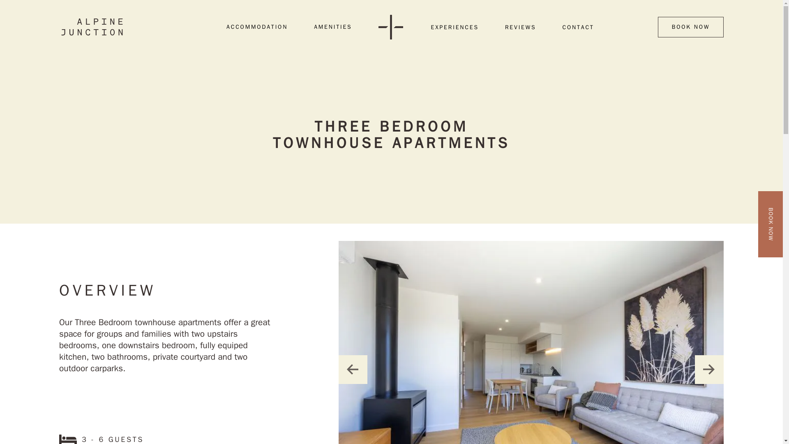 This screenshot has height=444, width=789. Describe the element at coordinates (690, 27) in the screenshot. I see `BOOK NOW` at that location.